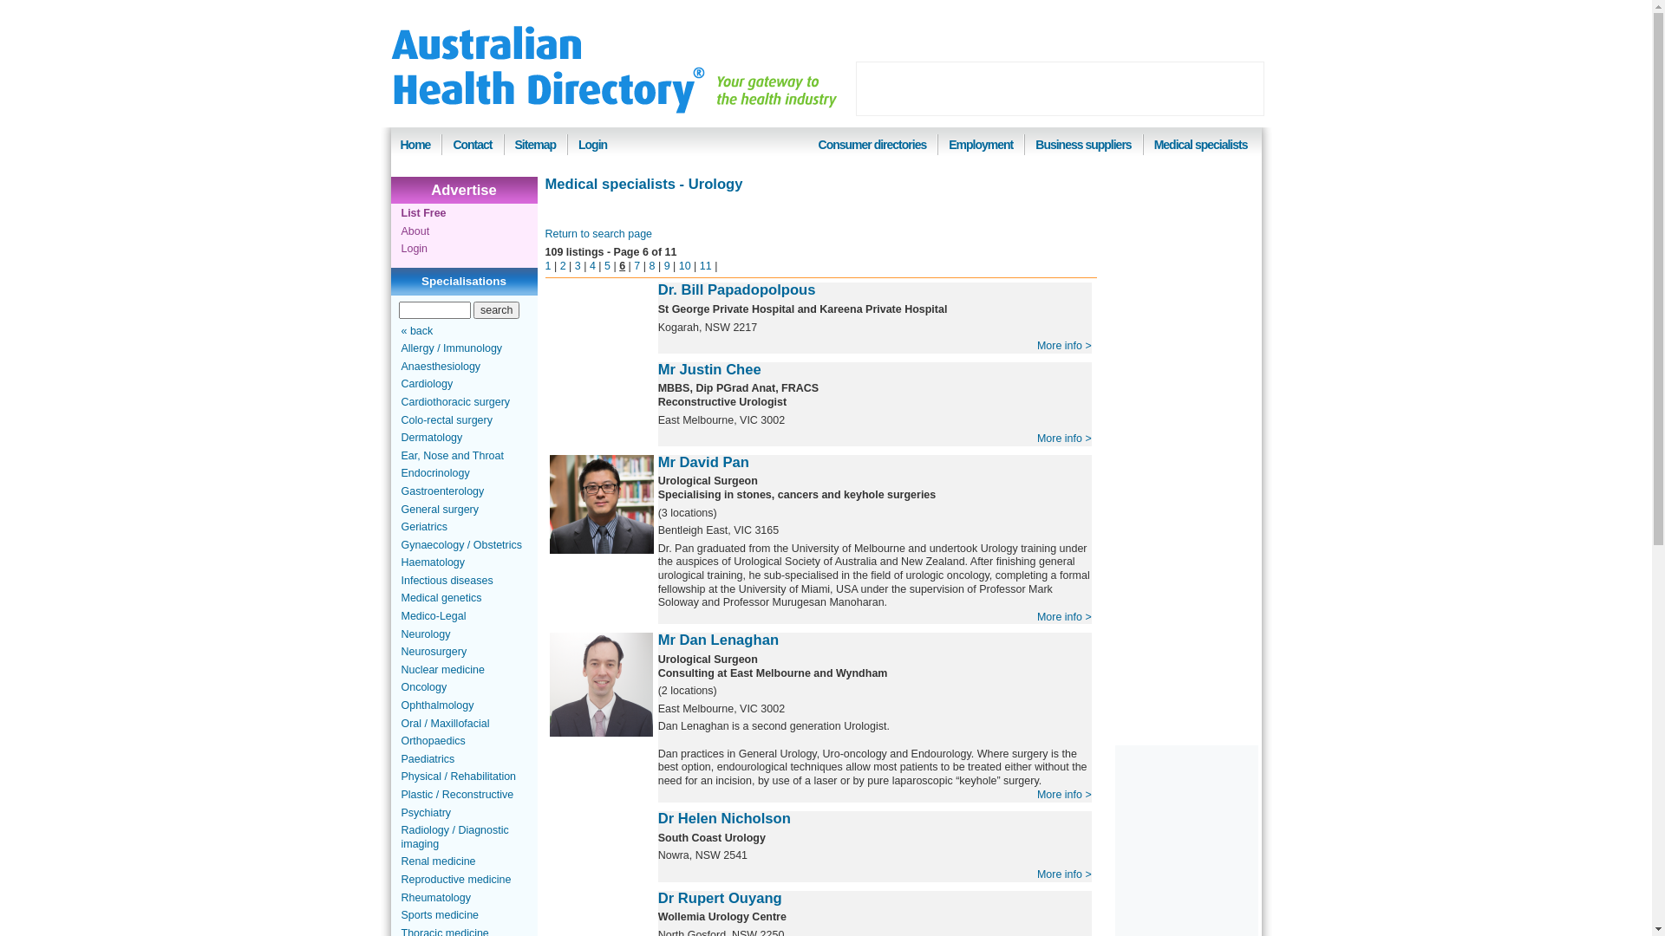 The height and width of the screenshot is (936, 1665). I want to click on Rheumatology, so click(435, 898).